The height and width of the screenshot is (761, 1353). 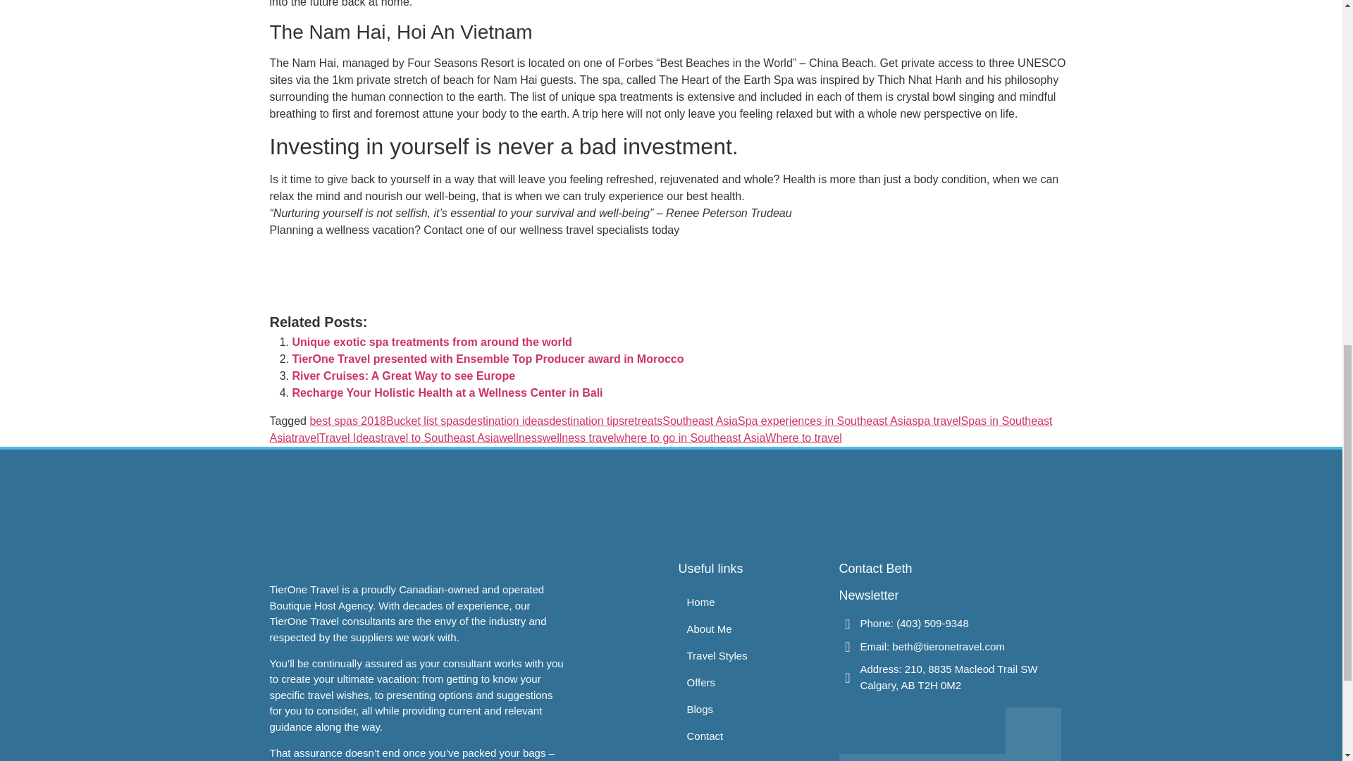 What do you see at coordinates (586, 420) in the screenshot?
I see `destination tips` at bounding box center [586, 420].